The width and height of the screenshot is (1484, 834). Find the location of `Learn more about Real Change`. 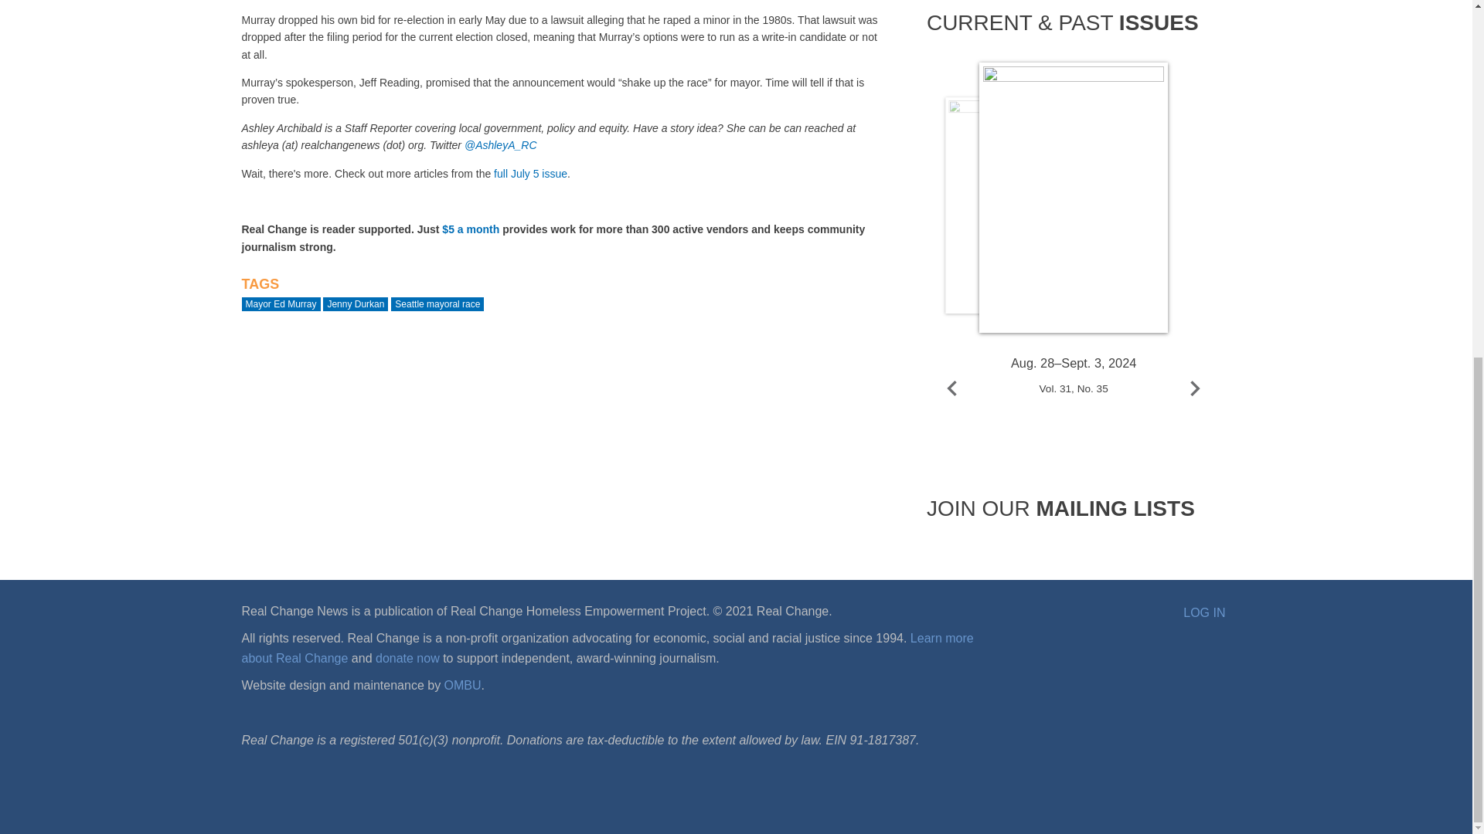

Learn more about Real Change is located at coordinates (607, 647).